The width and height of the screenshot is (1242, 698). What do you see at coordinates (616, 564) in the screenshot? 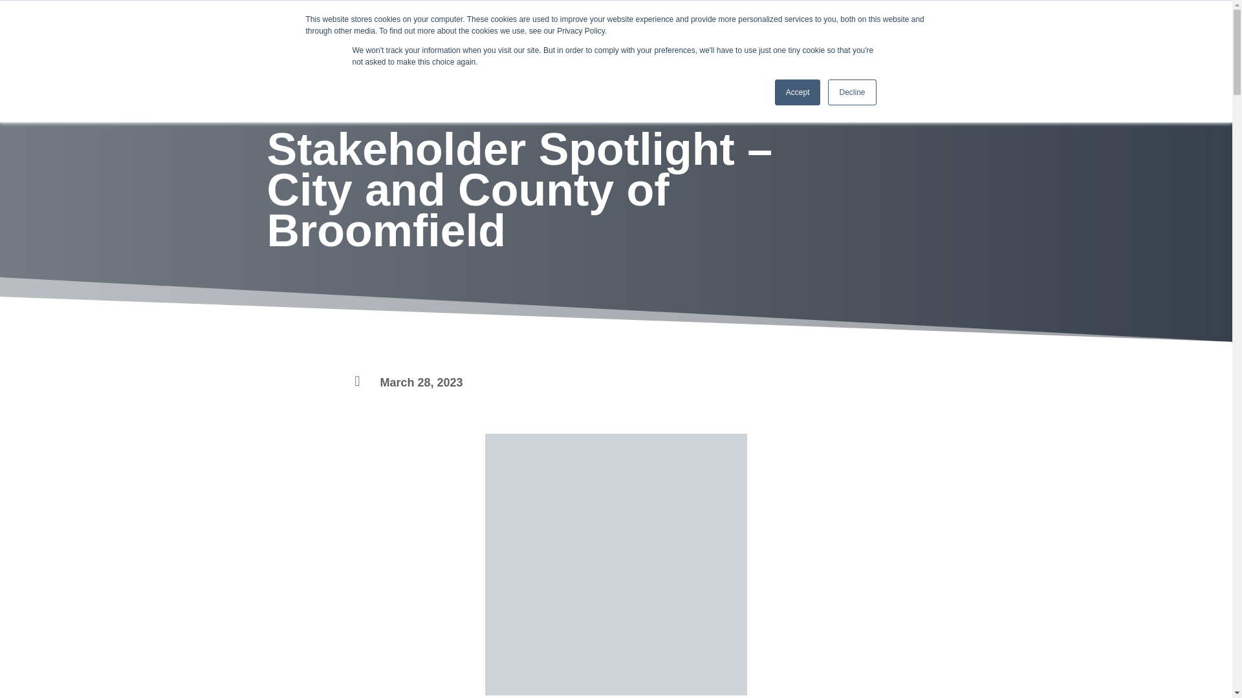
I see `dcc-stakeholder-spotlight-final.pdf` at bounding box center [616, 564].